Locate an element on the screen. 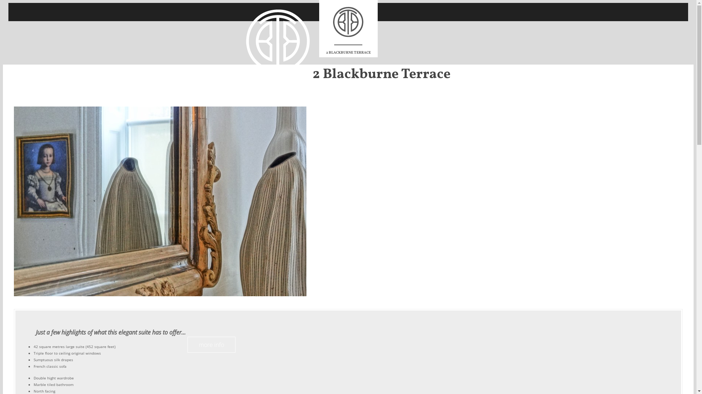 This screenshot has height=394, width=702. Press is located at coordinates (395, 101).